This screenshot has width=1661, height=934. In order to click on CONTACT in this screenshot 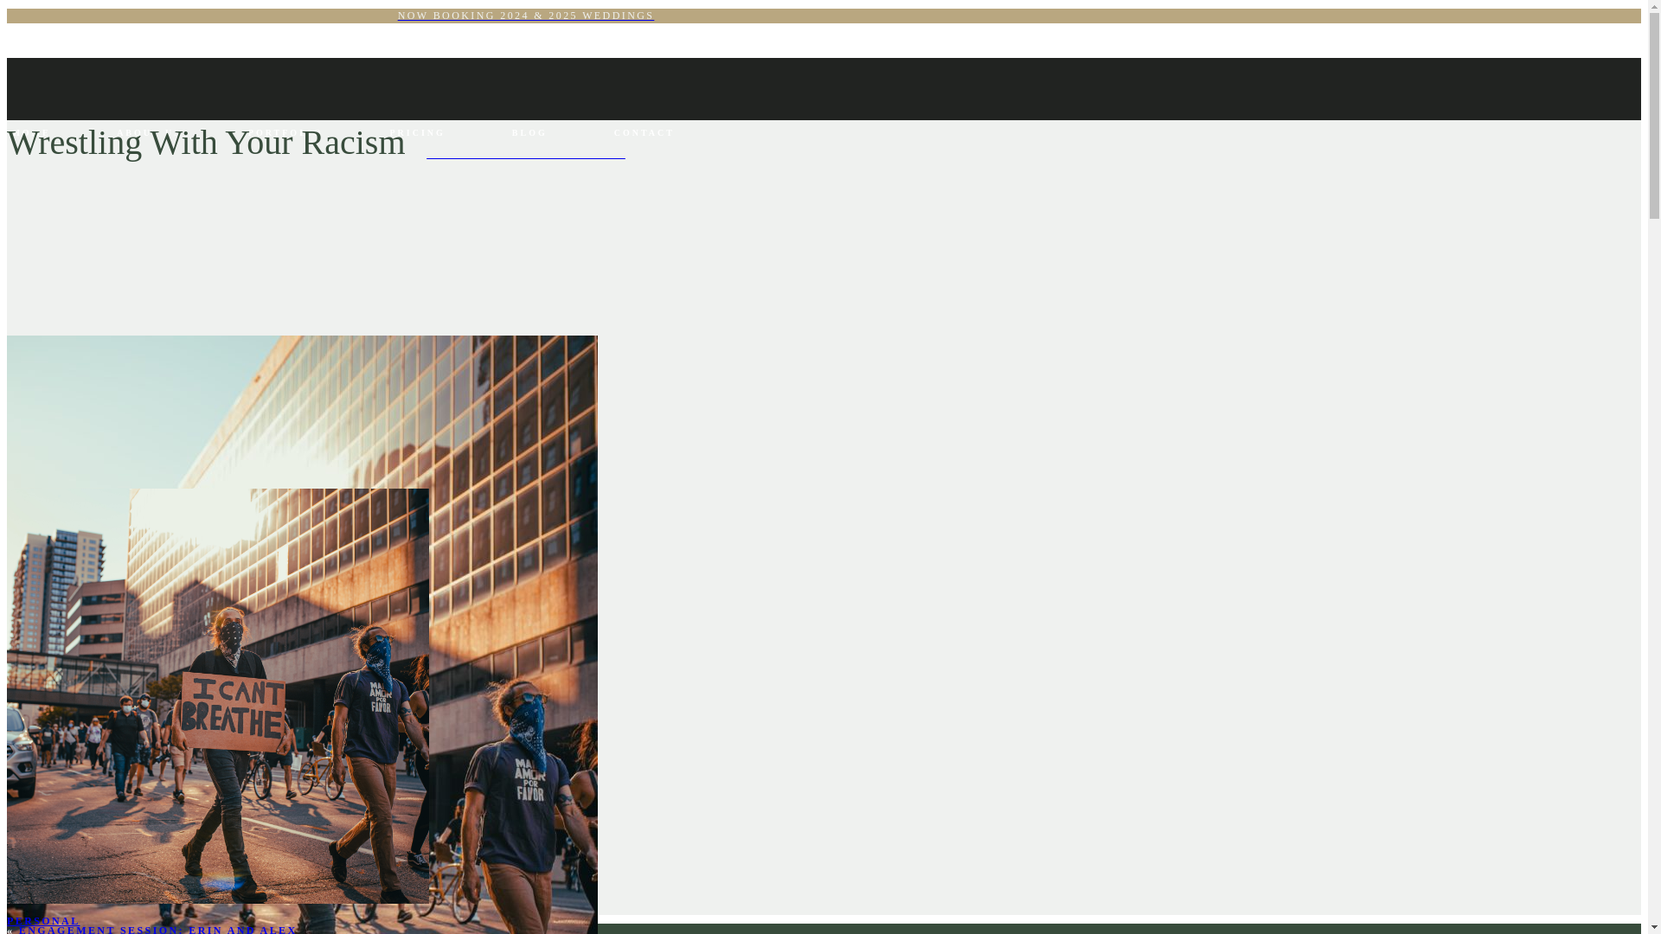, I will do `click(644, 131)`.